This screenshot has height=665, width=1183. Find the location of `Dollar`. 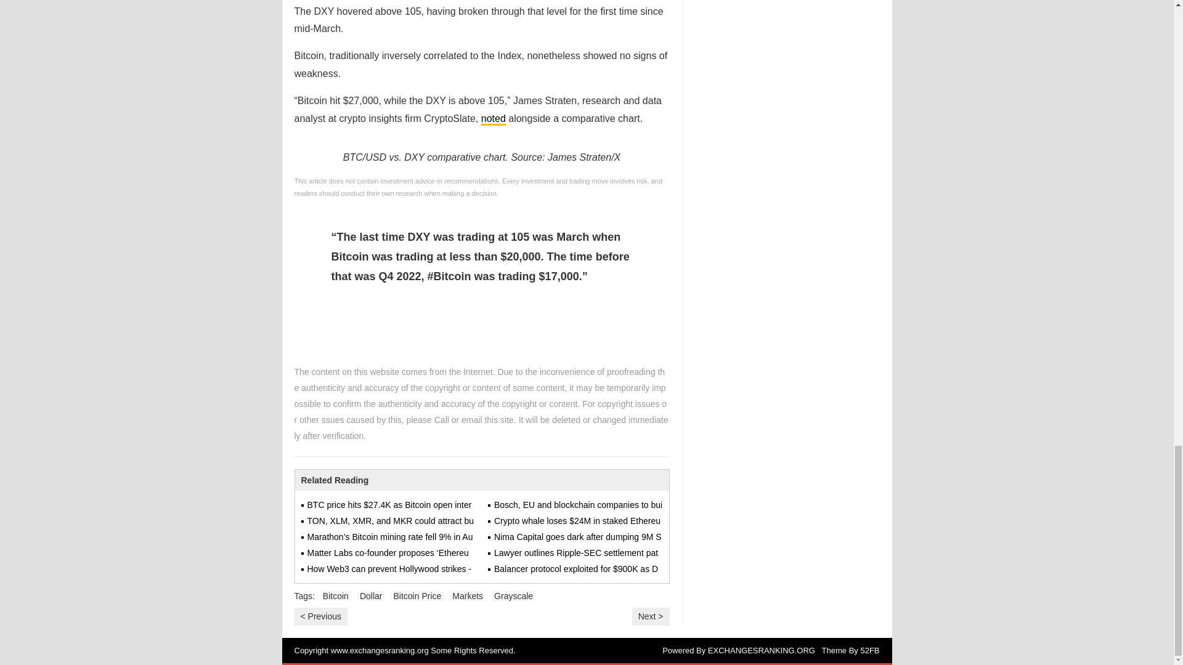

Dollar is located at coordinates (371, 596).